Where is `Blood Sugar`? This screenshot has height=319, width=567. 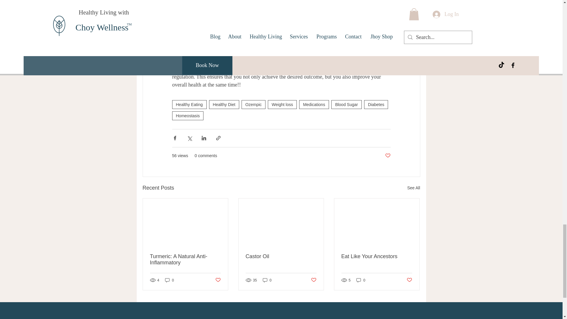
Blood Sugar is located at coordinates (346, 105).